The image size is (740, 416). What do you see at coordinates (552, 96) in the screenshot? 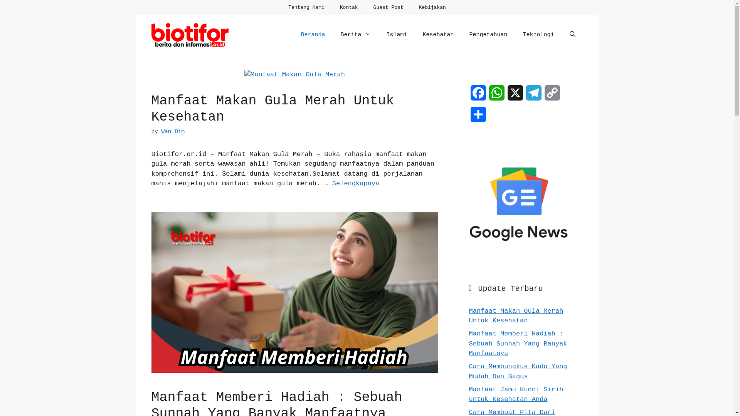
I see `Copy Link` at bounding box center [552, 96].